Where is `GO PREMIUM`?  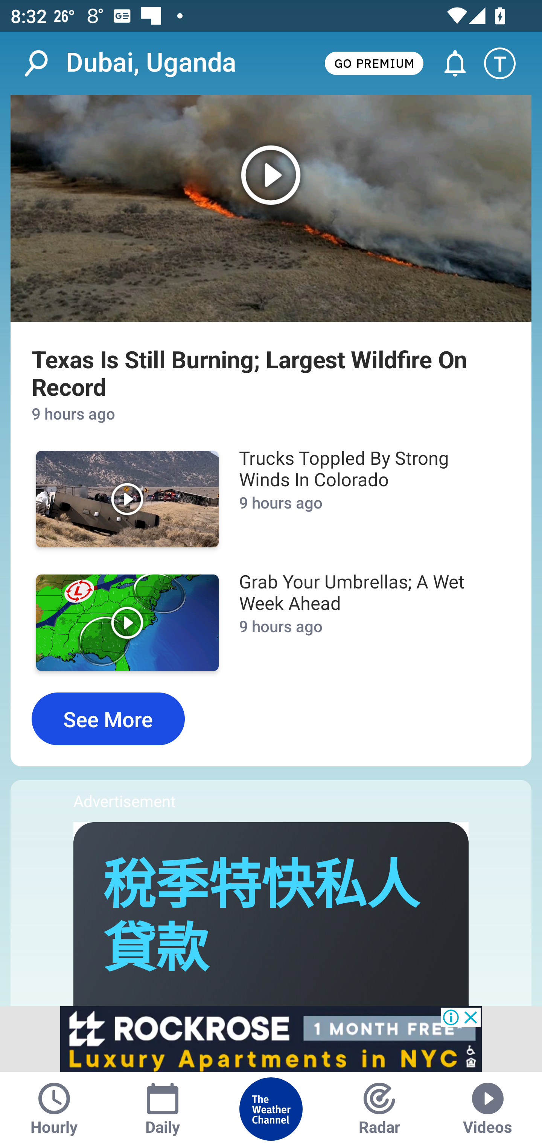 GO PREMIUM is located at coordinates (374, 63).